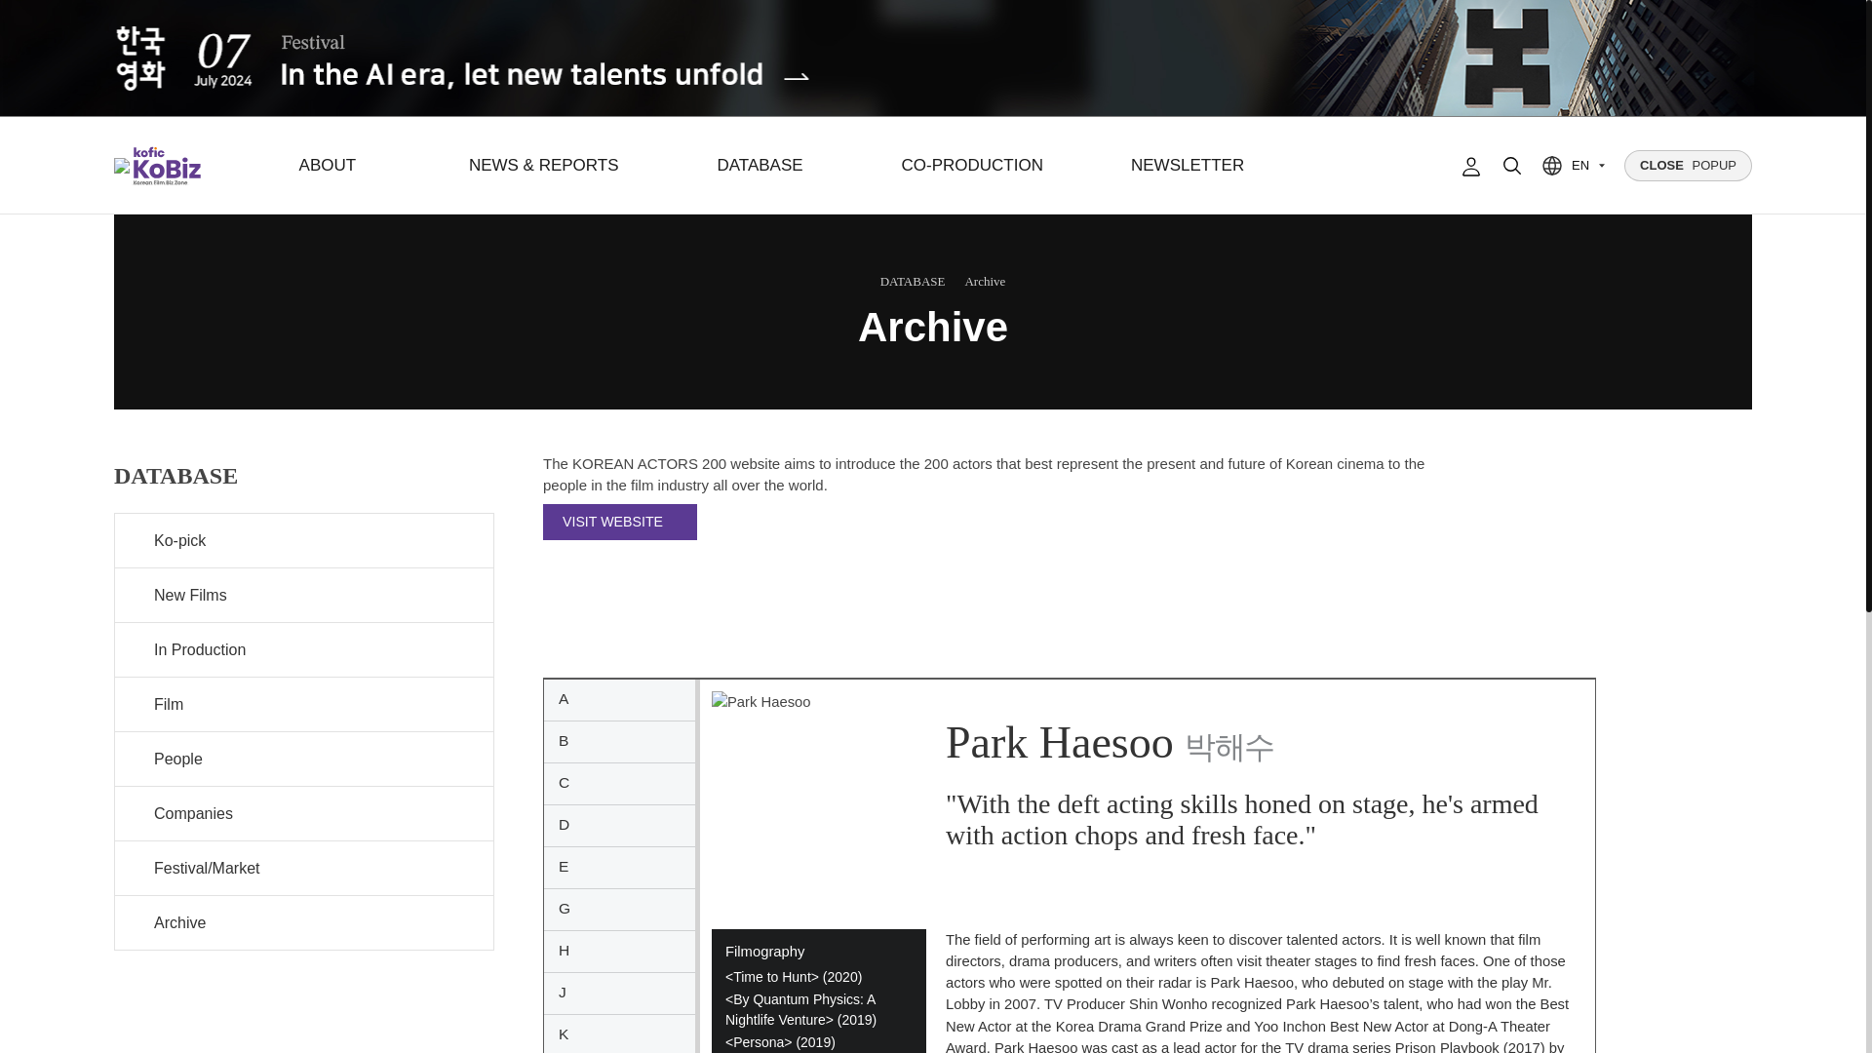 This screenshot has height=1053, width=1872. I want to click on CO-PRODUCTION, so click(972, 166).